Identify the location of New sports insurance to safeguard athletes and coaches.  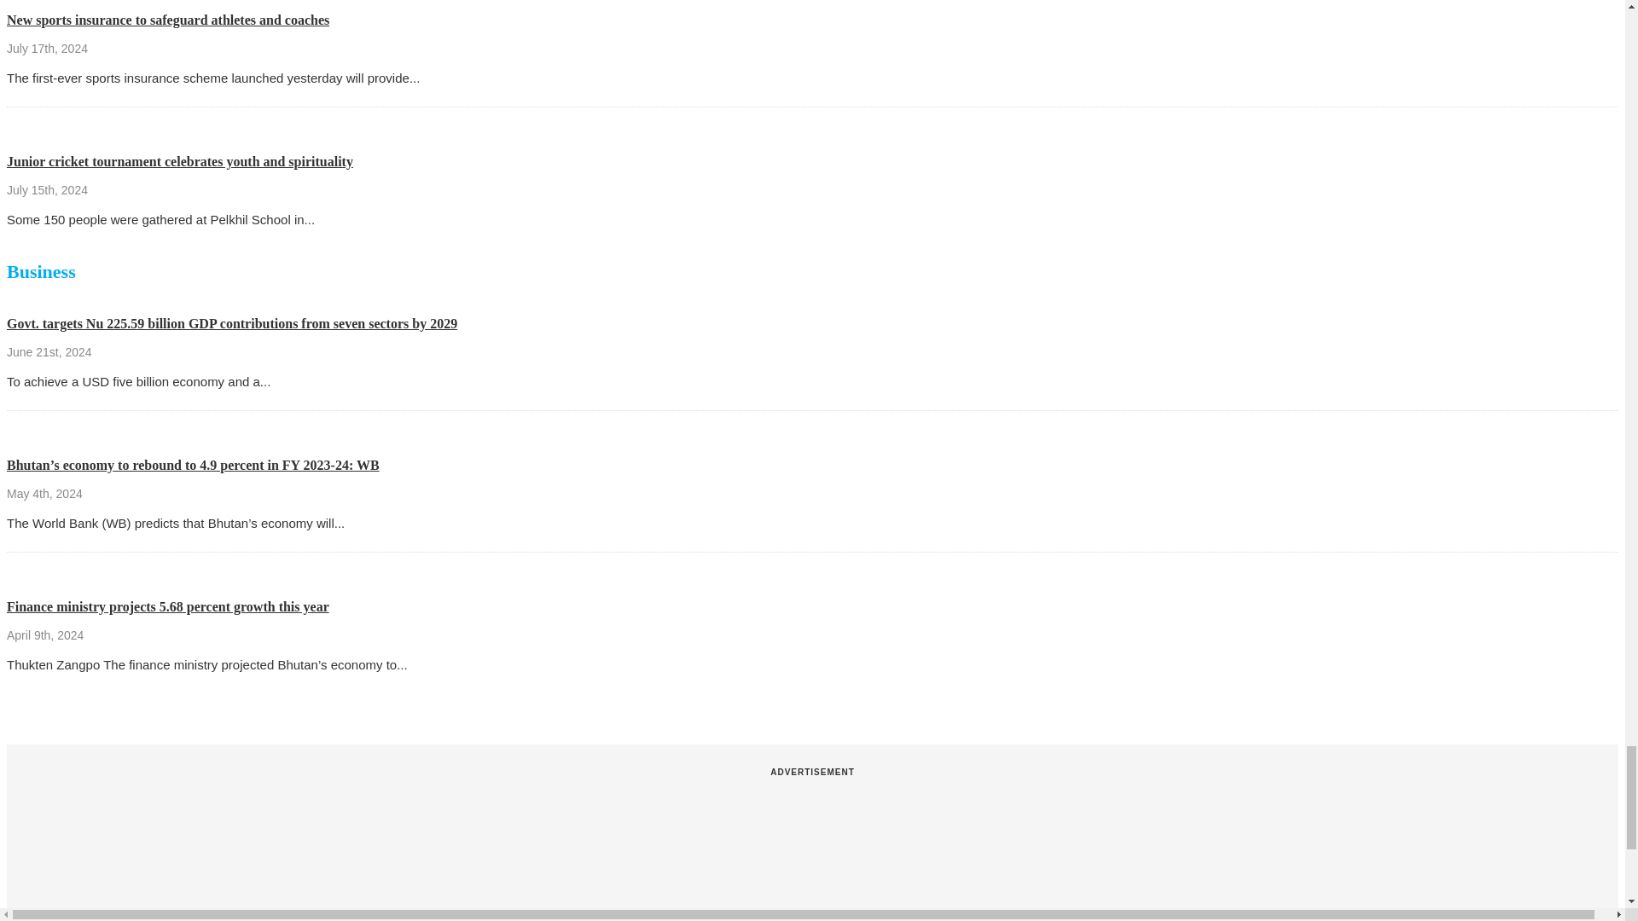
(167, 20).